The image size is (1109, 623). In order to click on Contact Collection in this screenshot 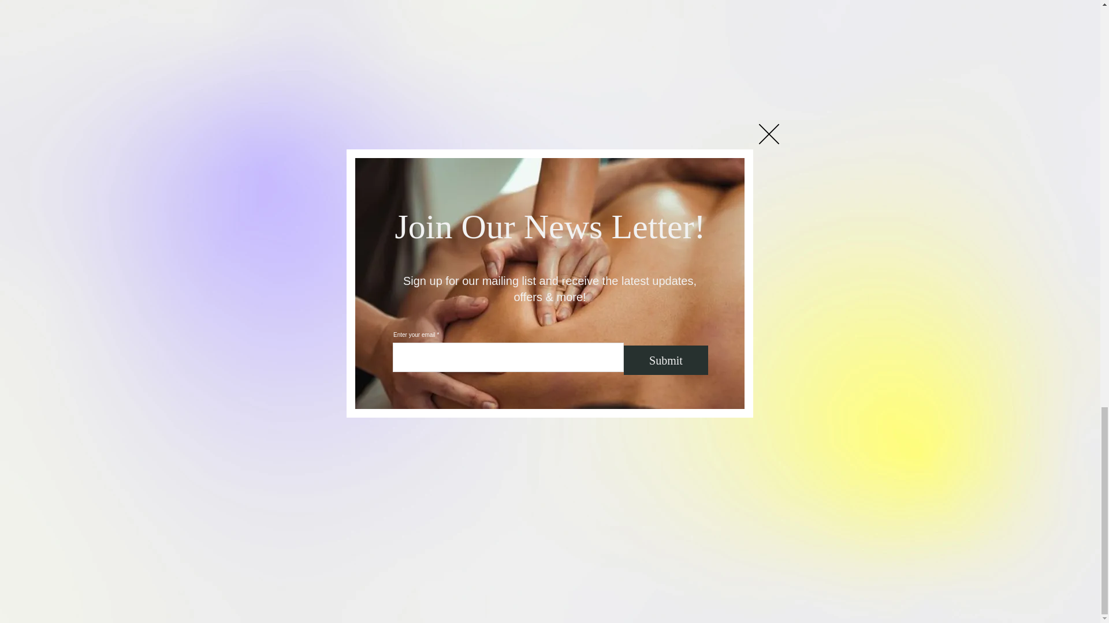, I will do `click(758, 185)`.